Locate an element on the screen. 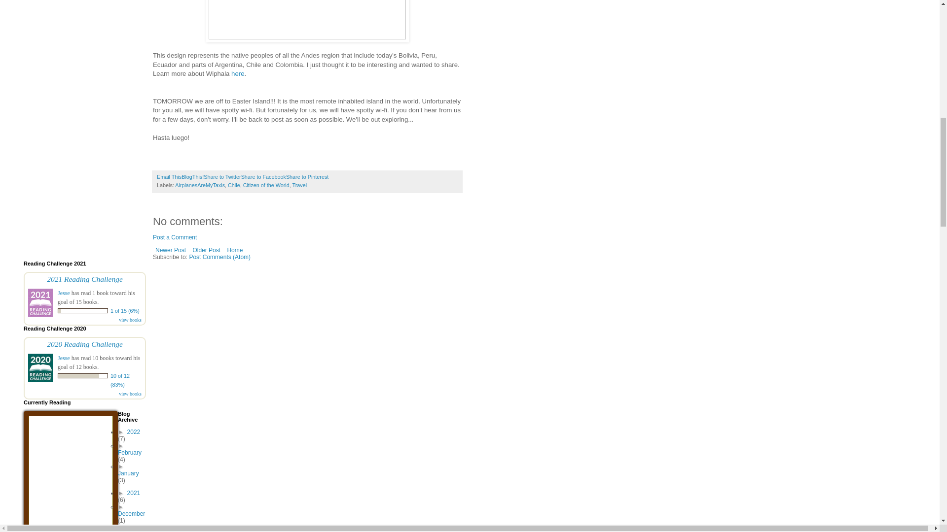 The height and width of the screenshot is (532, 947). Citizen of the World is located at coordinates (266, 185).